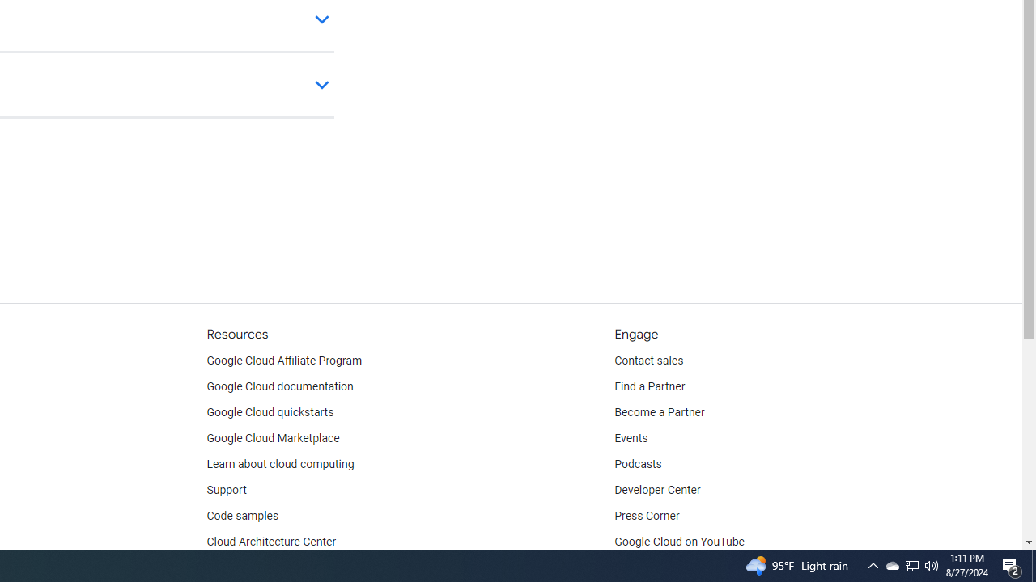 The image size is (1036, 582). What do you see at coordinates (284, 361) in the screenshot?
I see `Google Cloud Affiliate Program` at bounding box center [284, 361].